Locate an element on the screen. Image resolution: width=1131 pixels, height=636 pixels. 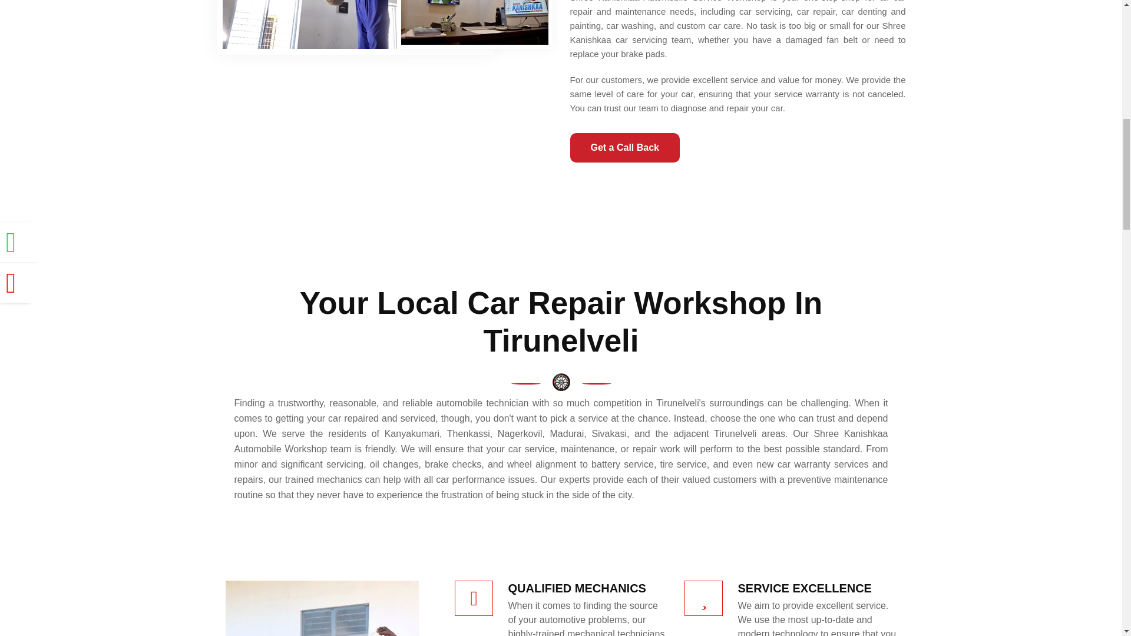
Book An Appointment with Shree Kanishkaa Motors is located at coordinates (625, 147).